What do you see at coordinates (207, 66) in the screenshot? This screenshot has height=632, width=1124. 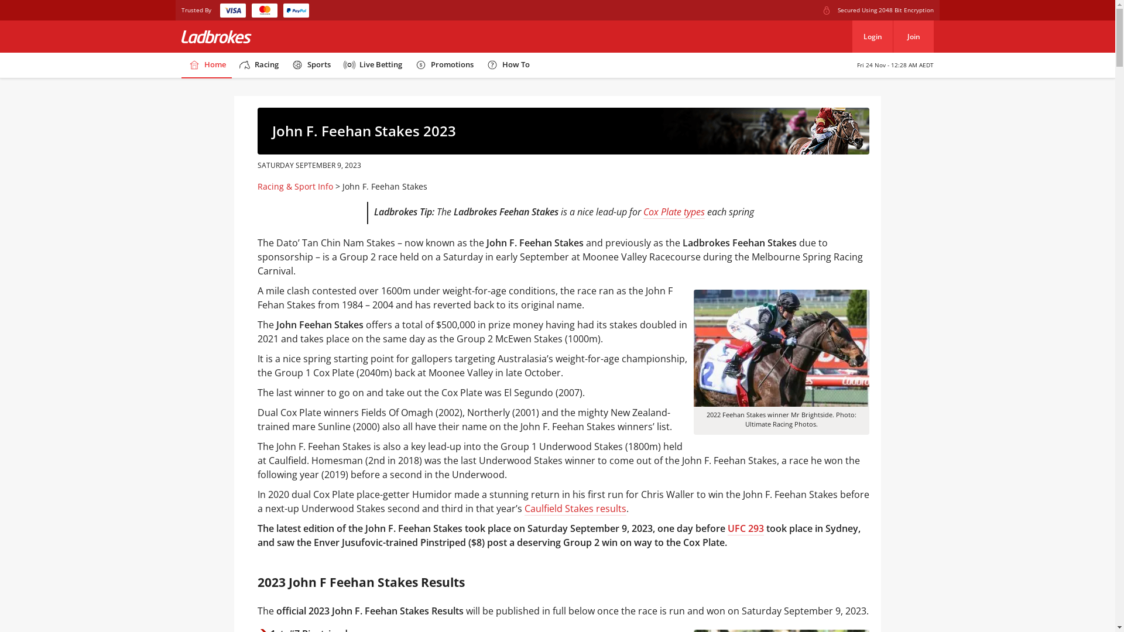 I see `Home` at bounding box center [207, 66].